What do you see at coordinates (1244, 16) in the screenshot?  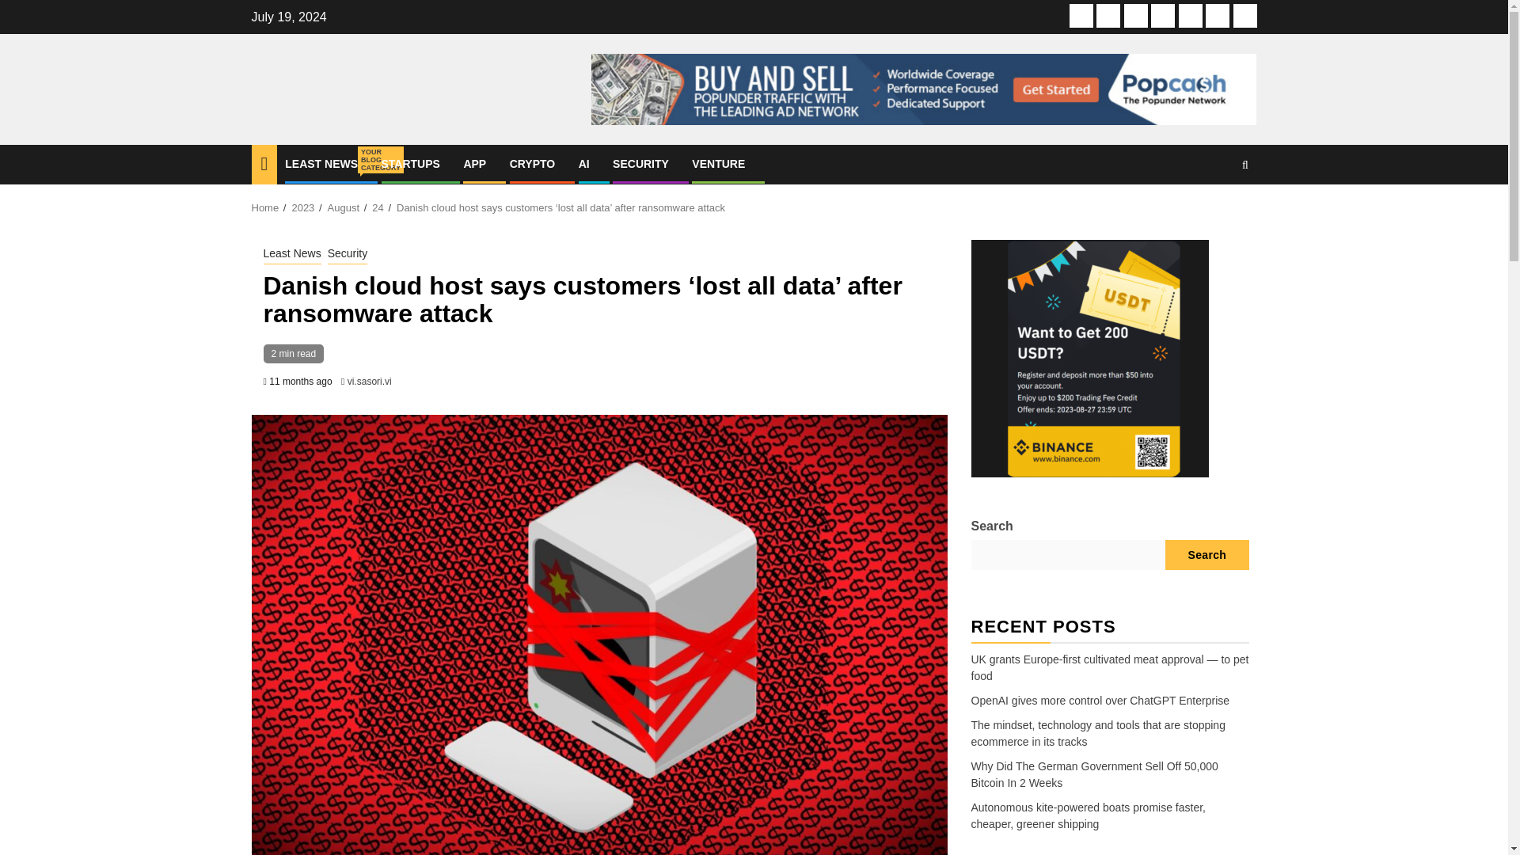 I see `Venture` at bounding box center [1244, 16].